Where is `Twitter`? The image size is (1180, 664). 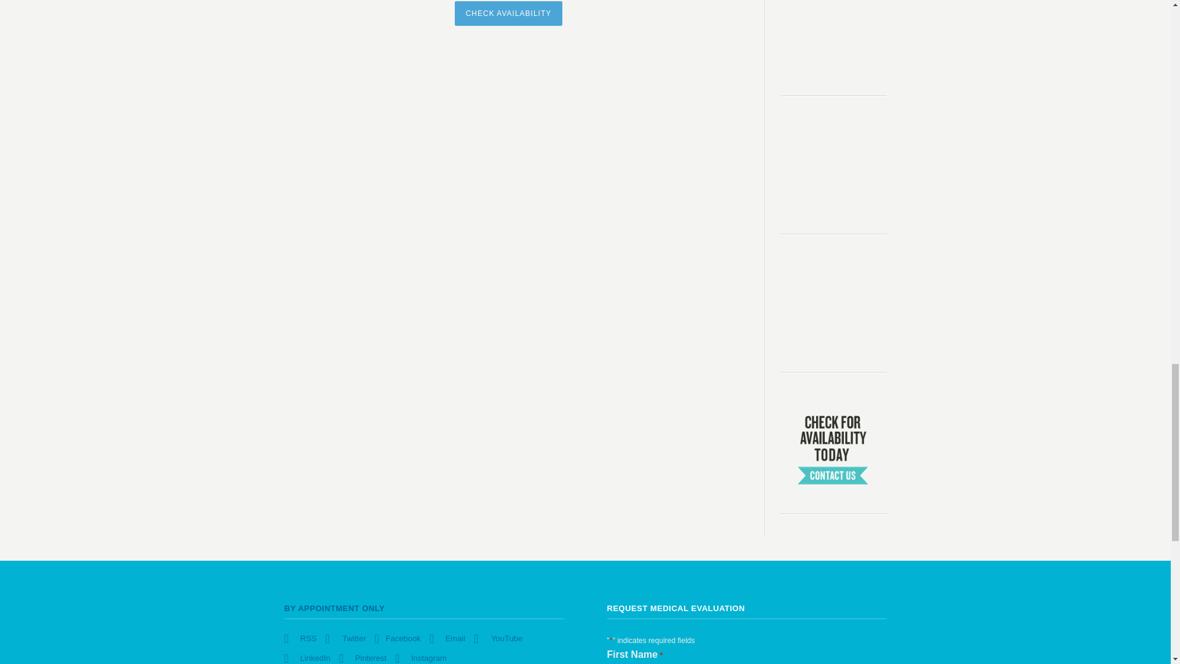 Twitter is located at coordinates (346, 638).